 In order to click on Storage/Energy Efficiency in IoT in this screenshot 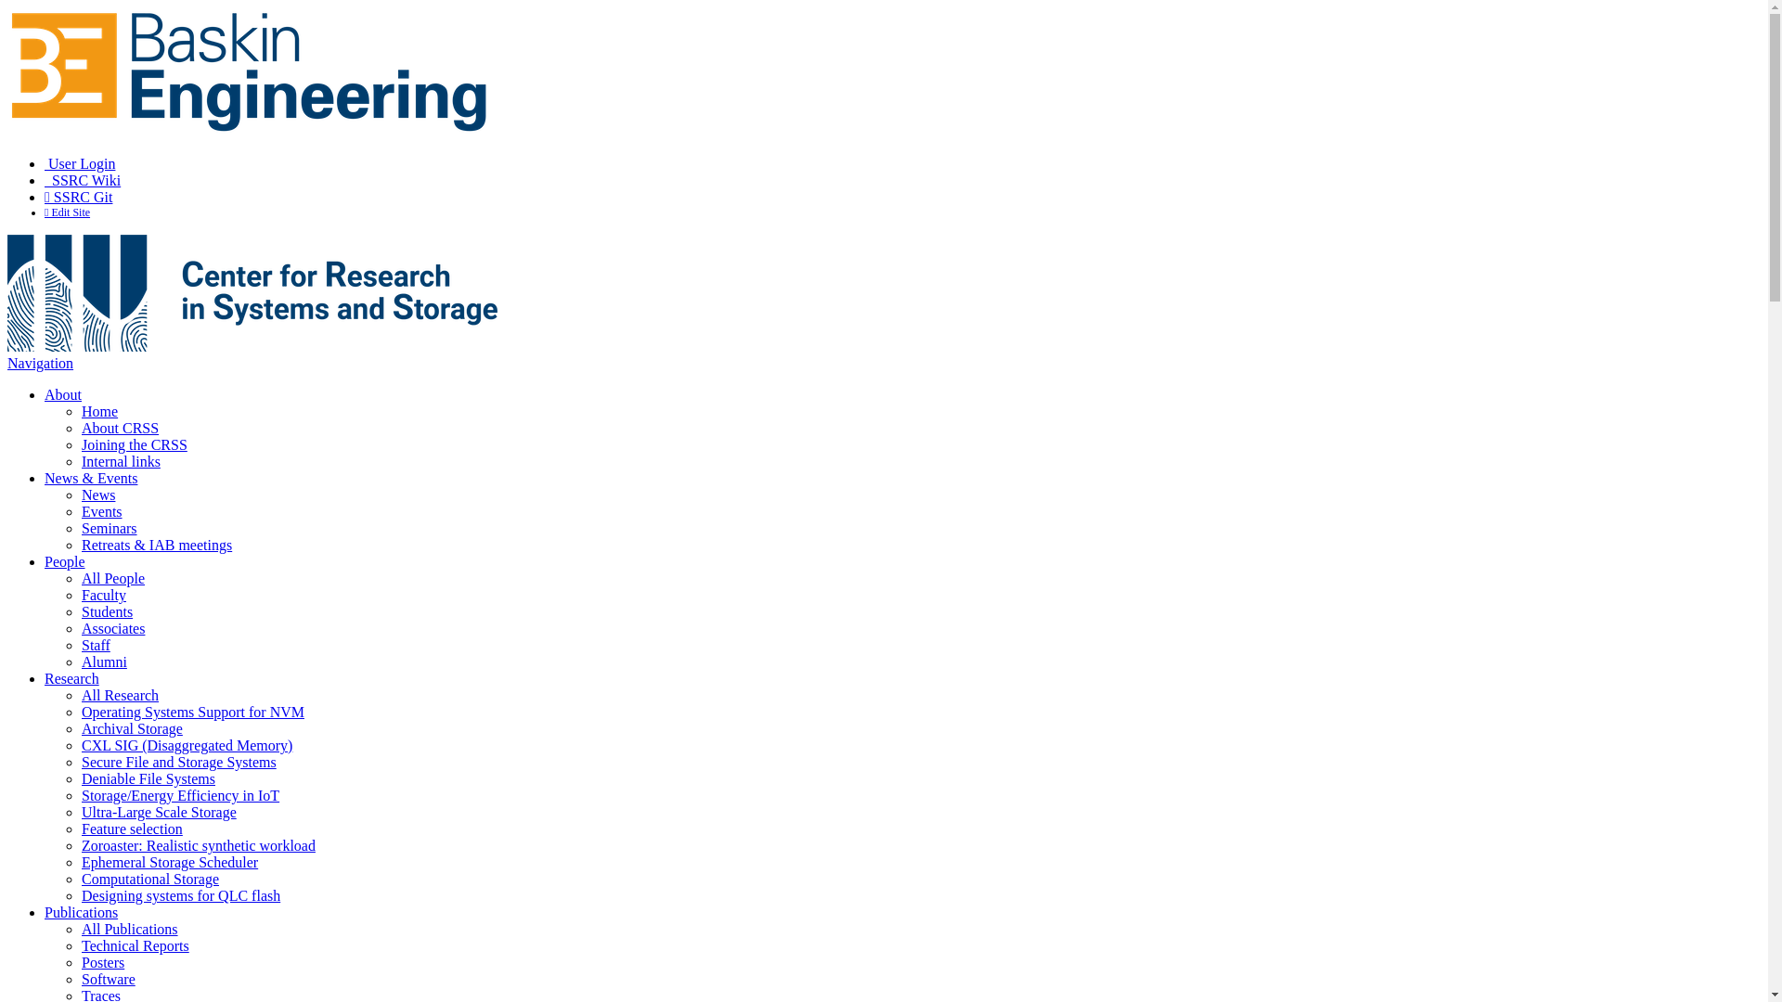, I will do `click(180, 796)`.